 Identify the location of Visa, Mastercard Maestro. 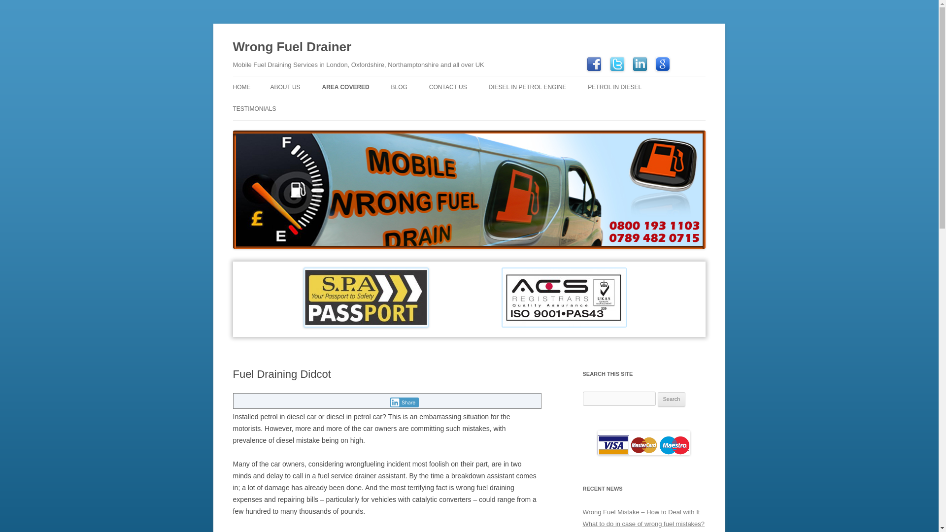
(644, 442).